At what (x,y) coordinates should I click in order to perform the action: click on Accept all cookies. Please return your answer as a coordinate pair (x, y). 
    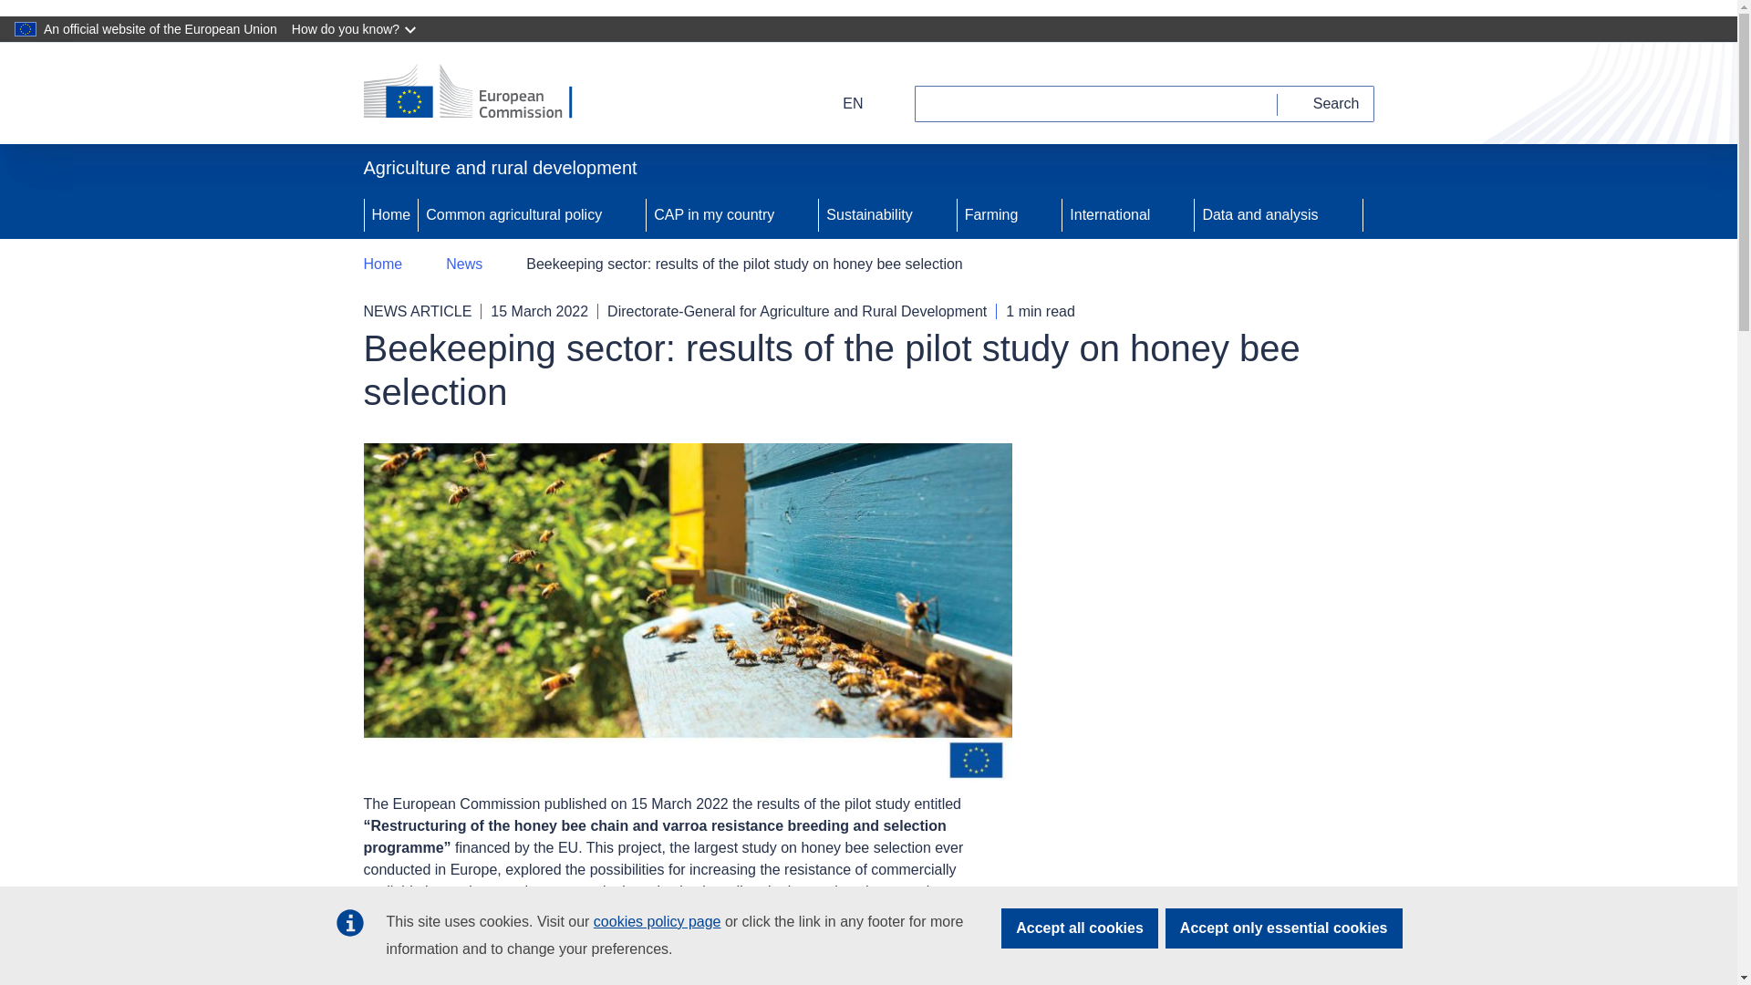
    Looking at the image, I should click on (1080, 928).